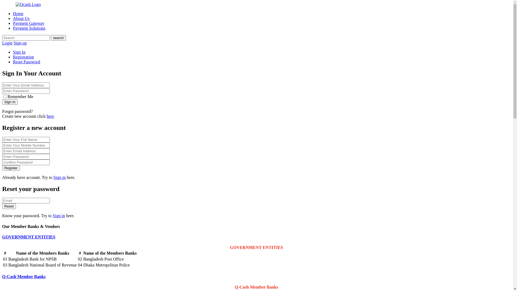 This screenshot has width=517, height=291. Describe the element at coordinates (29, 23) in the screenshot. I see `Payment Gateway` at that location.